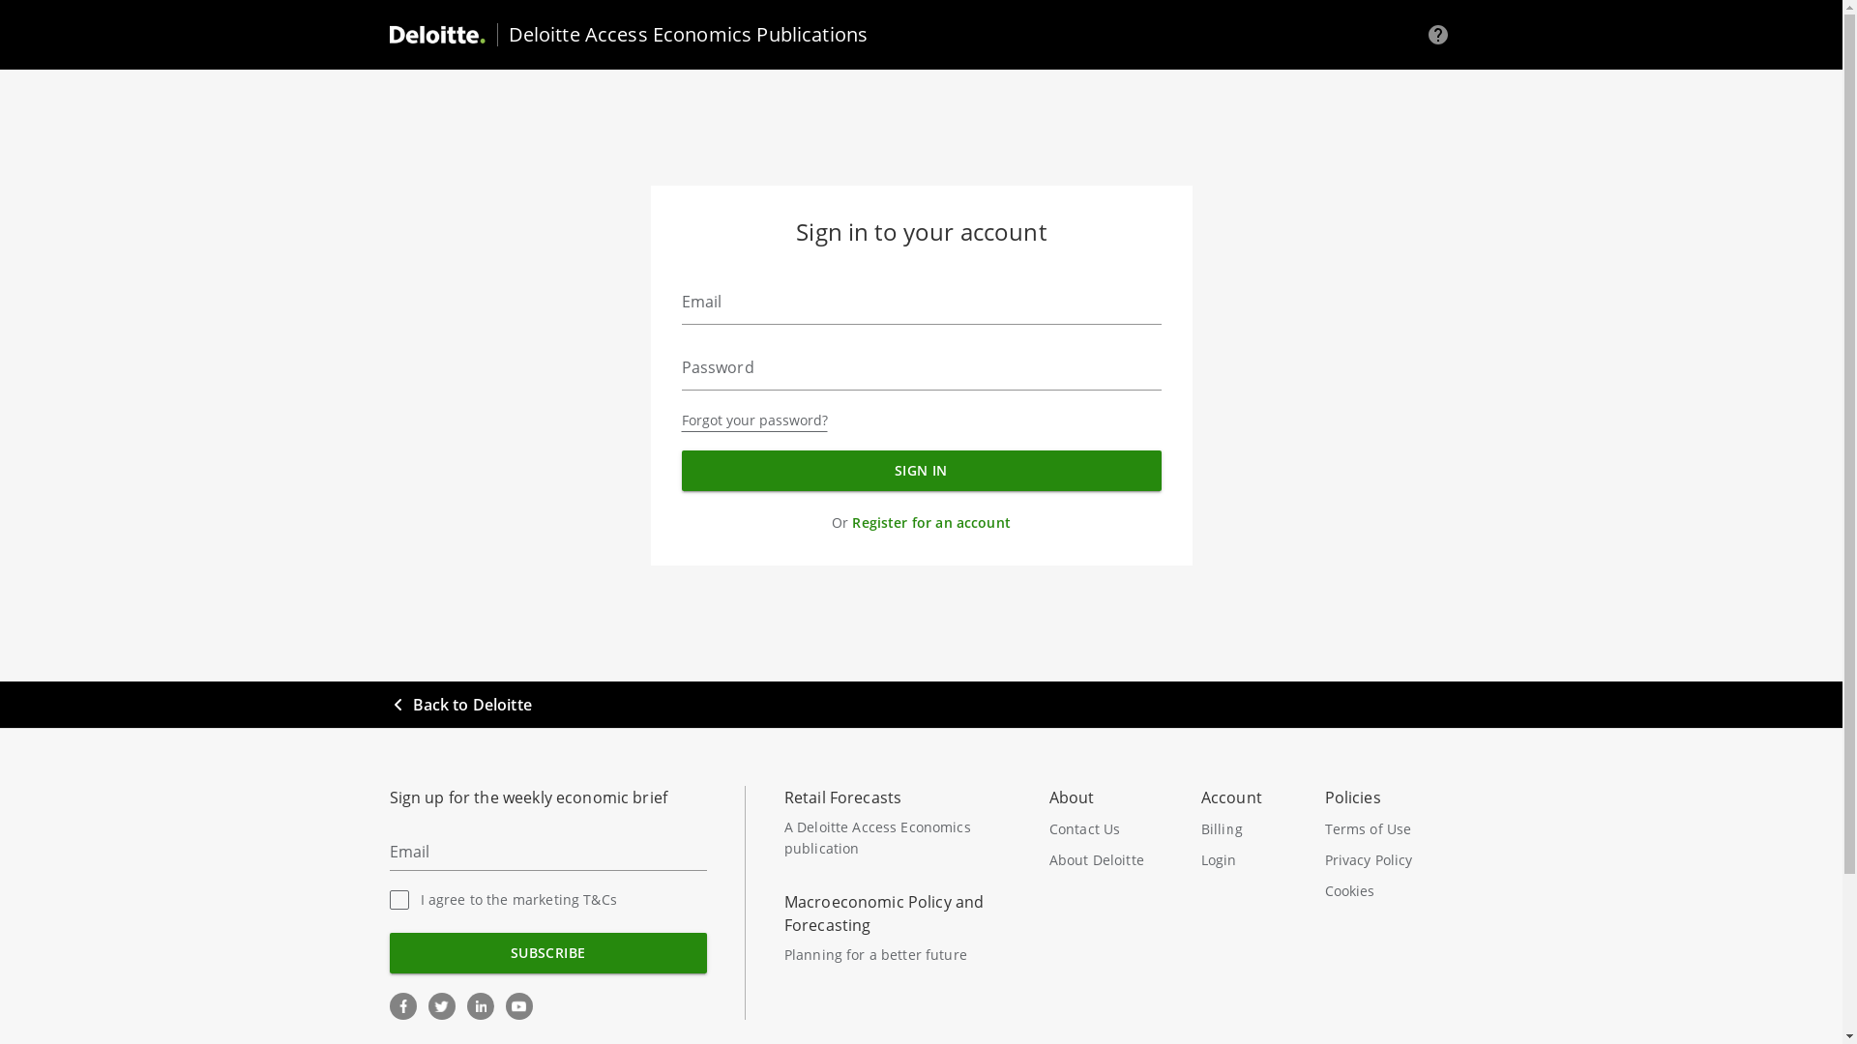  What do you see at coordinates (1389, 891) in the screenshot?
I see `Cookies` at bounding box center [1389, 891].